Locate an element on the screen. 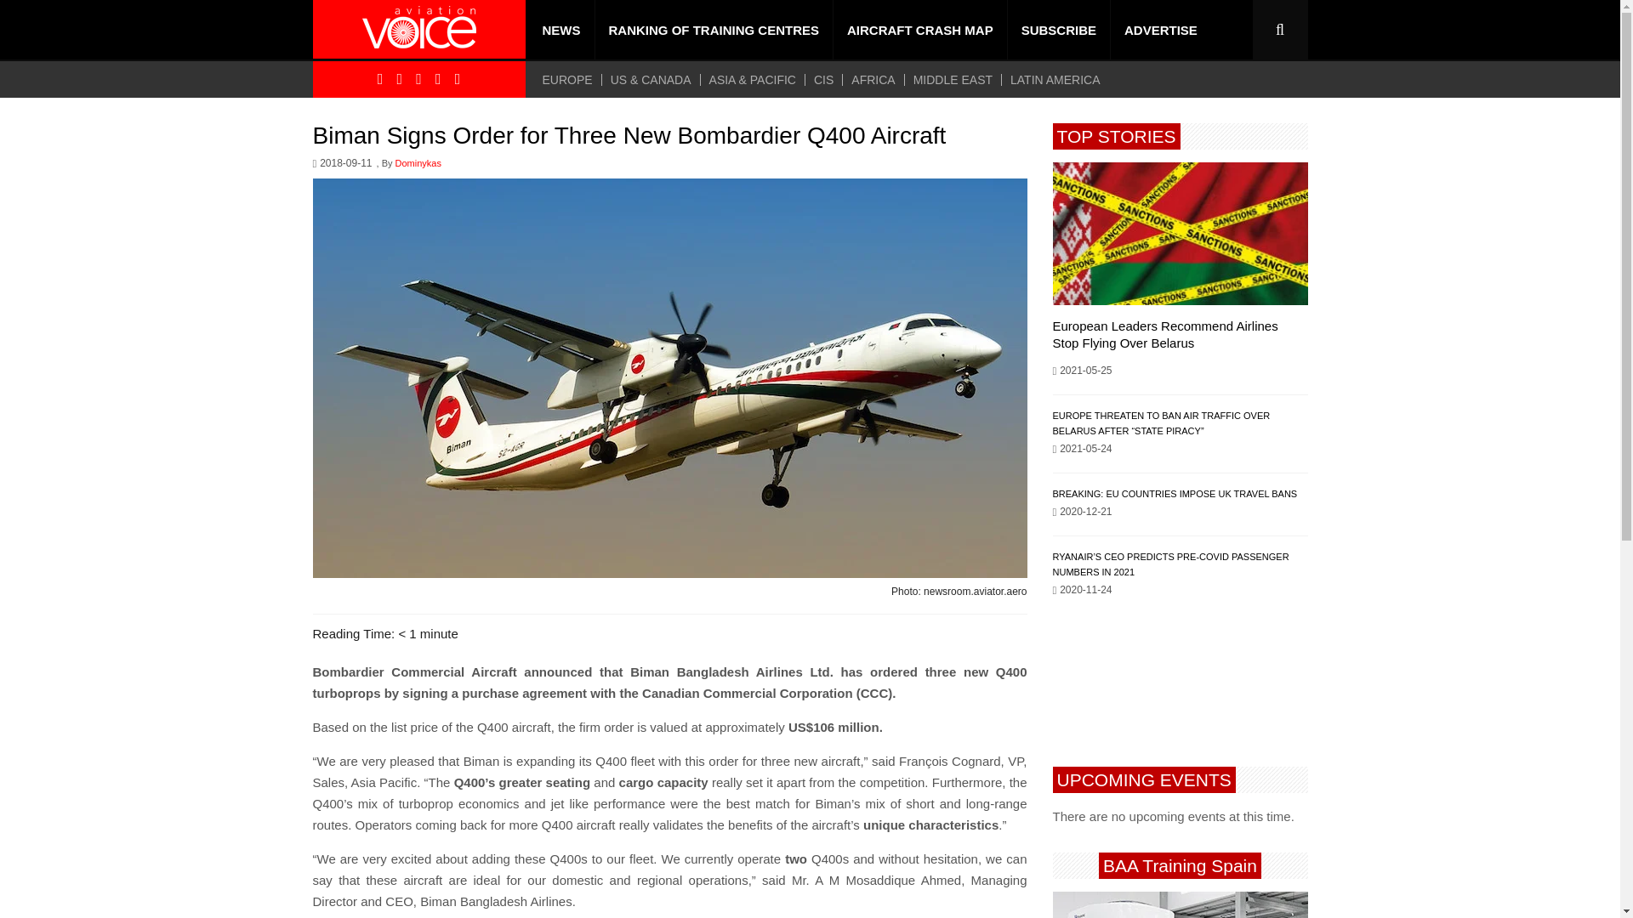 This screenshot has height=918, width=1633. ADVERTISE is located at coordinates (1160, 30).